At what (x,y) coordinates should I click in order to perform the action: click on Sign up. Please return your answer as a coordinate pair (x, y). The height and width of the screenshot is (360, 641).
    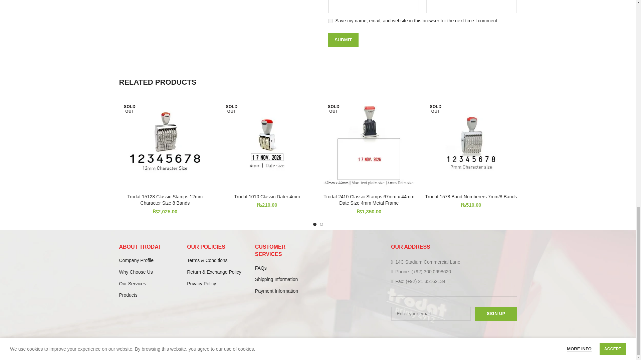
    Looking at the image, I should click on (496, 314).